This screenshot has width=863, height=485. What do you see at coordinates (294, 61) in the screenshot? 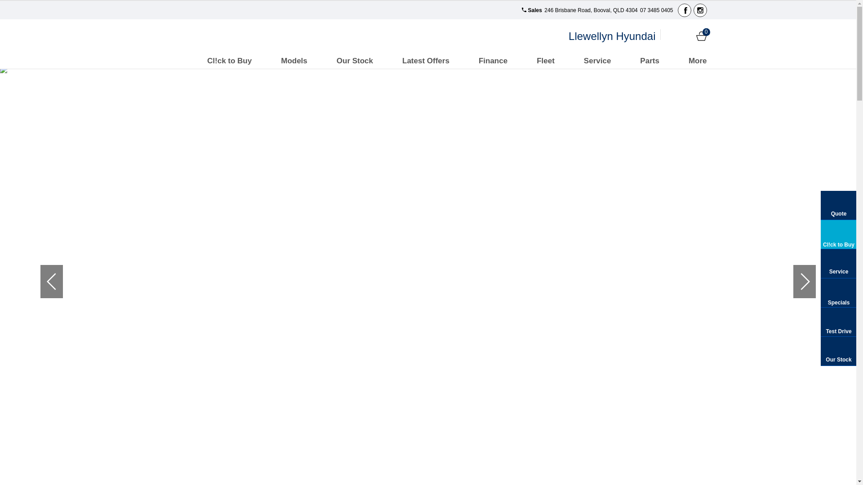
I see `Models` at bounding box center [294, 61].